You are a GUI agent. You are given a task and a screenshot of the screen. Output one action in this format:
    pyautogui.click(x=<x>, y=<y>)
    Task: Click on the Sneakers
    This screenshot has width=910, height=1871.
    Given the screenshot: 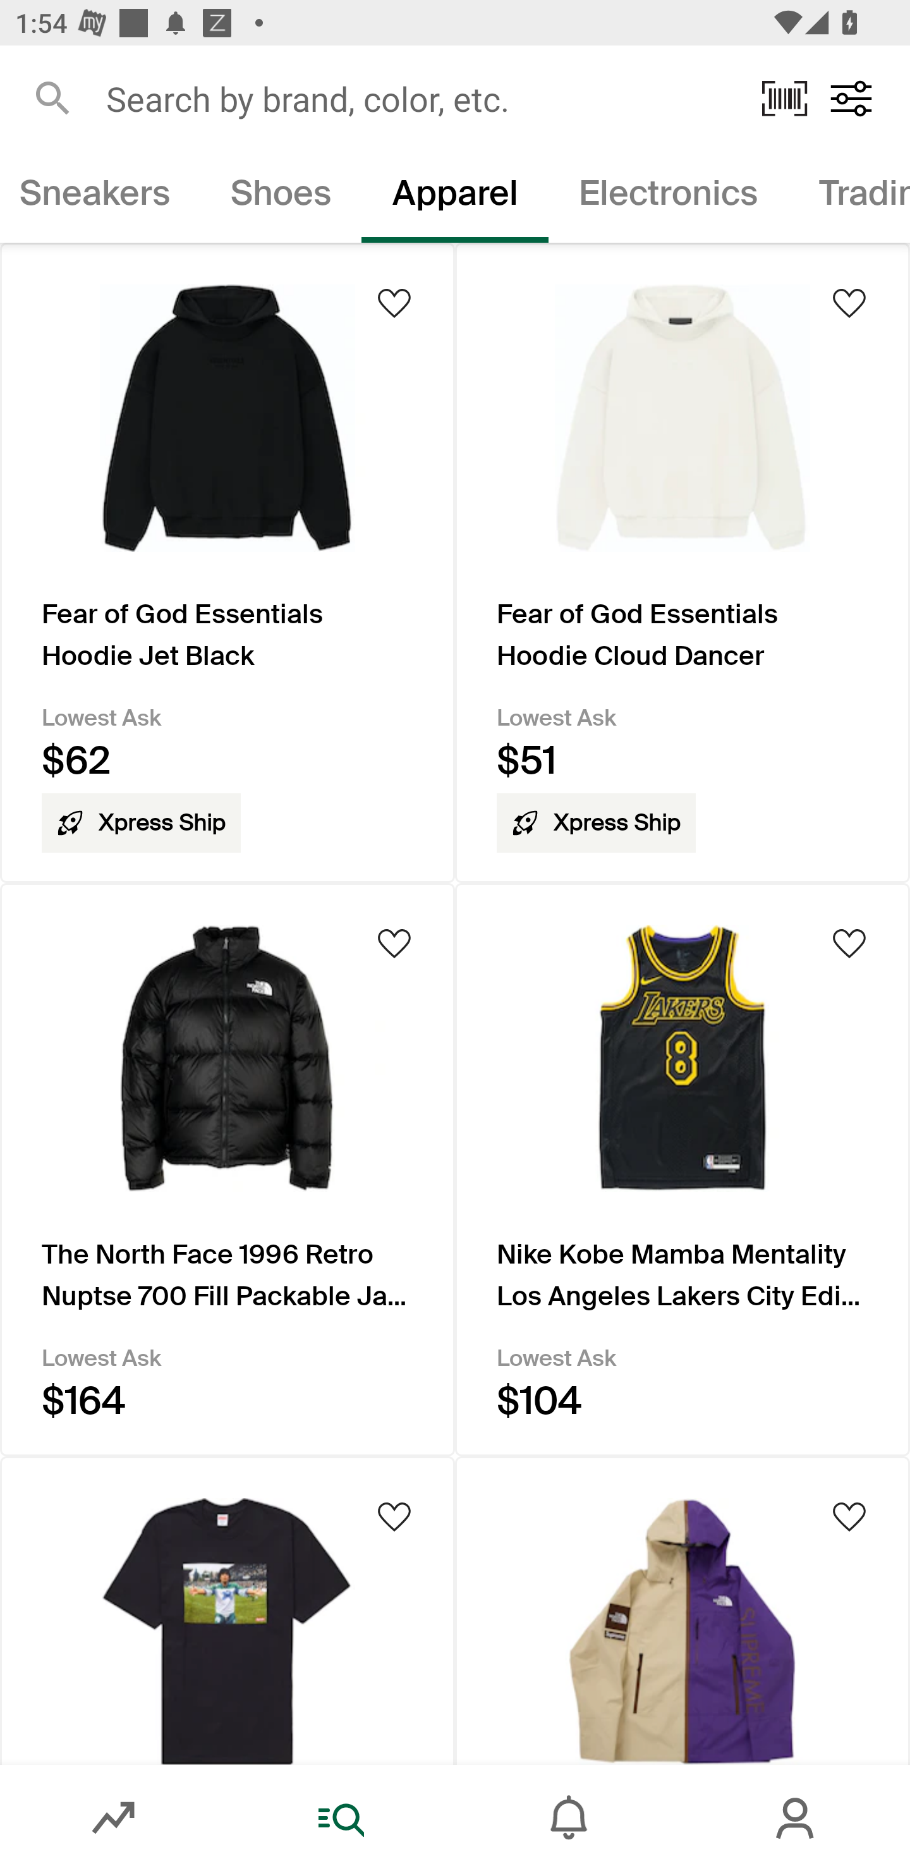 What is the action you would take?
    pyautogui.click(x=100, y=197)
    